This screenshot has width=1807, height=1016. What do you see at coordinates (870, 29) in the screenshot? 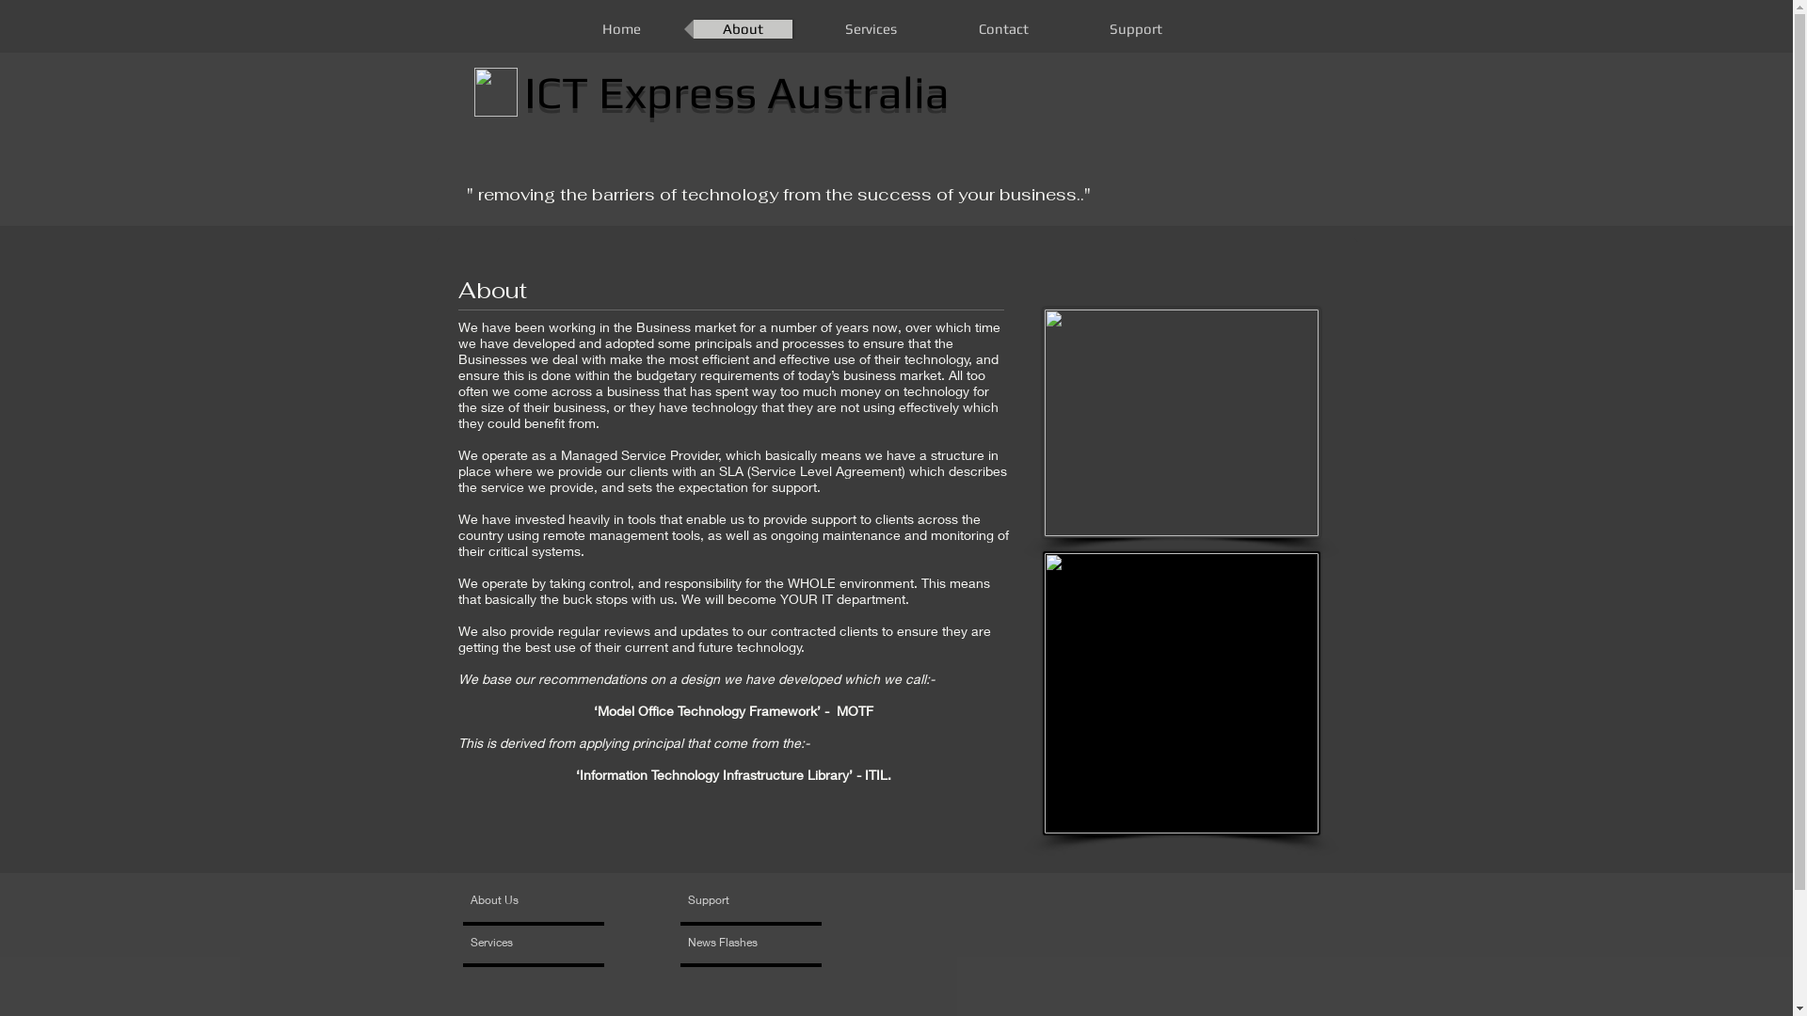
I see `Services` at bounding box center [870, 29].